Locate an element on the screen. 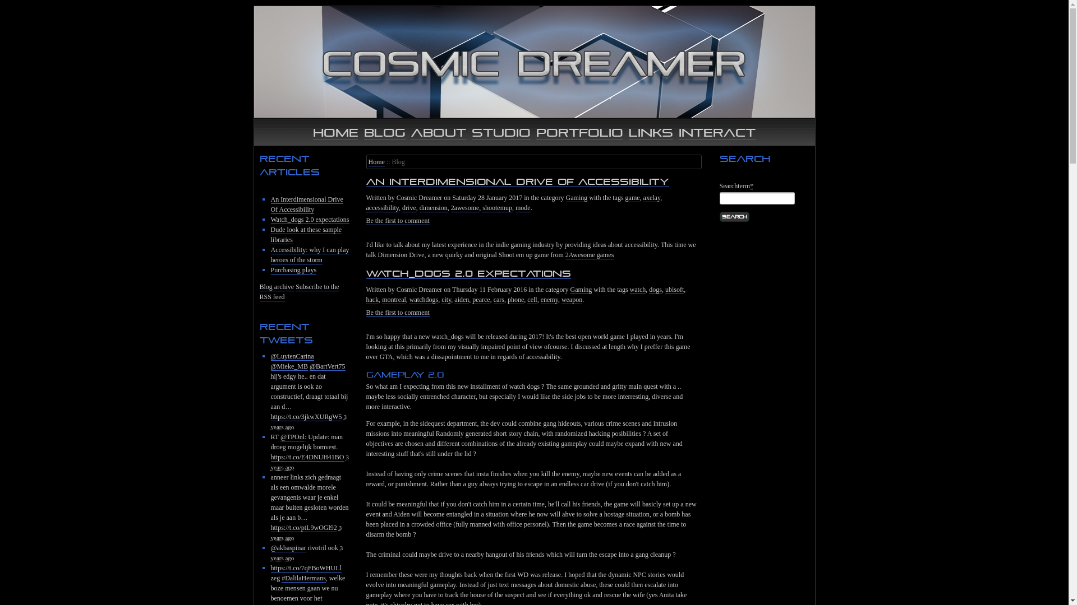 The height and width of the screenshot is (605, 1077). @TPOnl is located at coordinates (293, 437).